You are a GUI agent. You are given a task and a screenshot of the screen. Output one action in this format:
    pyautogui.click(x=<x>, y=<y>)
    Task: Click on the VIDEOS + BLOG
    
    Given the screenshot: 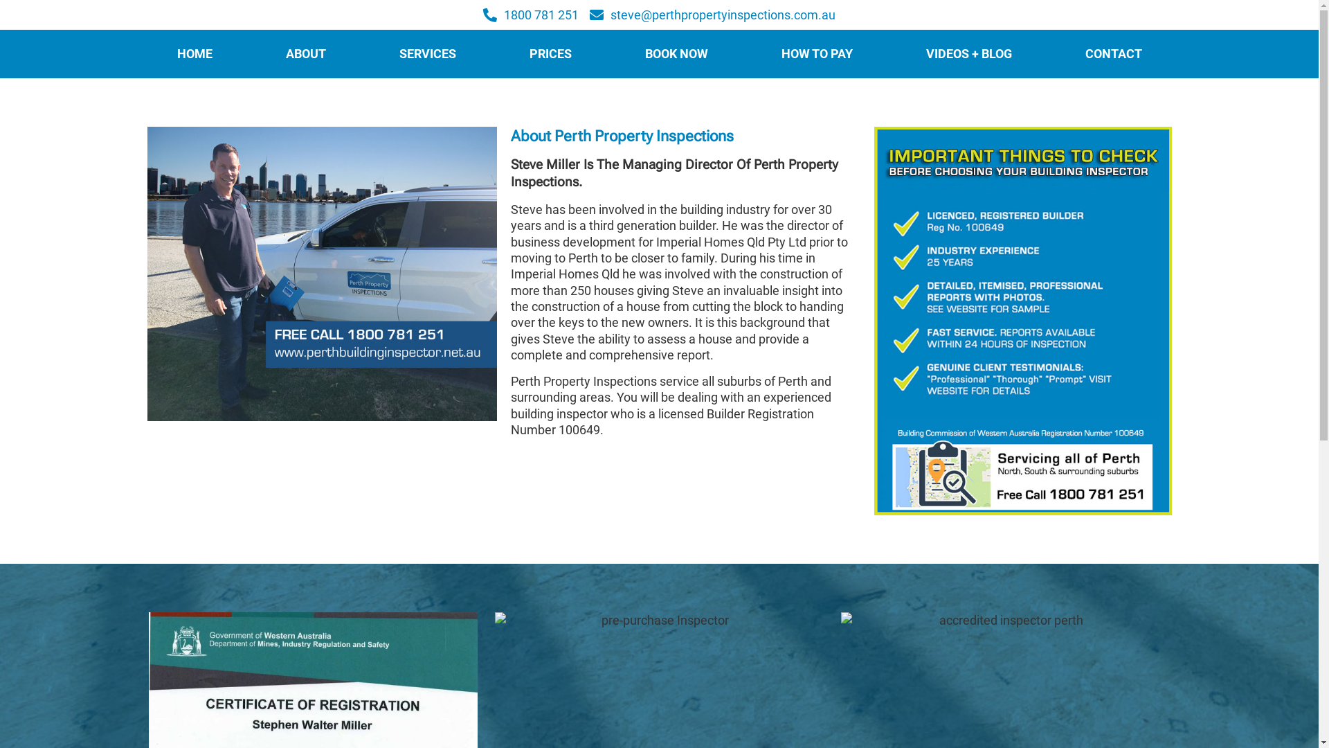 What is the action you would take?
    pyautogui.click(x=968, y=54)
    